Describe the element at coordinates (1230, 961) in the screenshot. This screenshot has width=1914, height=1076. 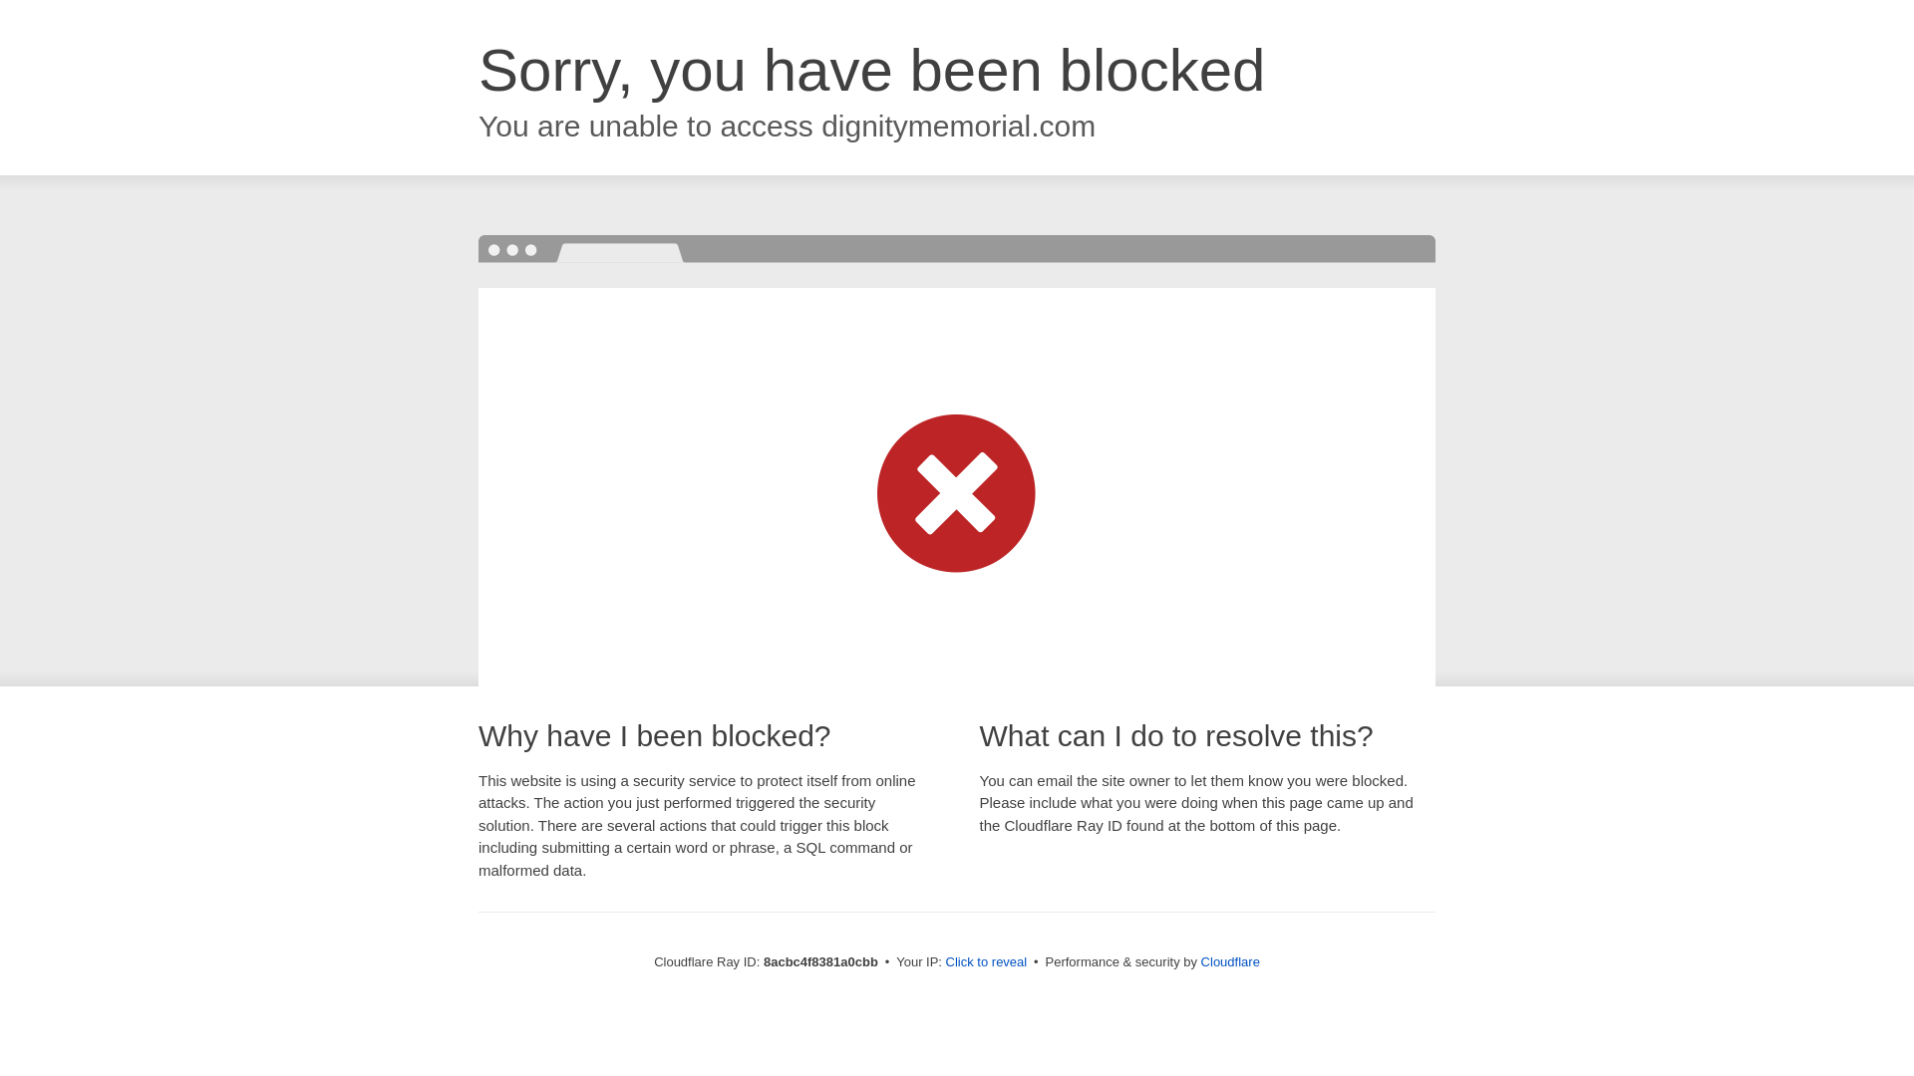
I see `Cloudflare` at that location.